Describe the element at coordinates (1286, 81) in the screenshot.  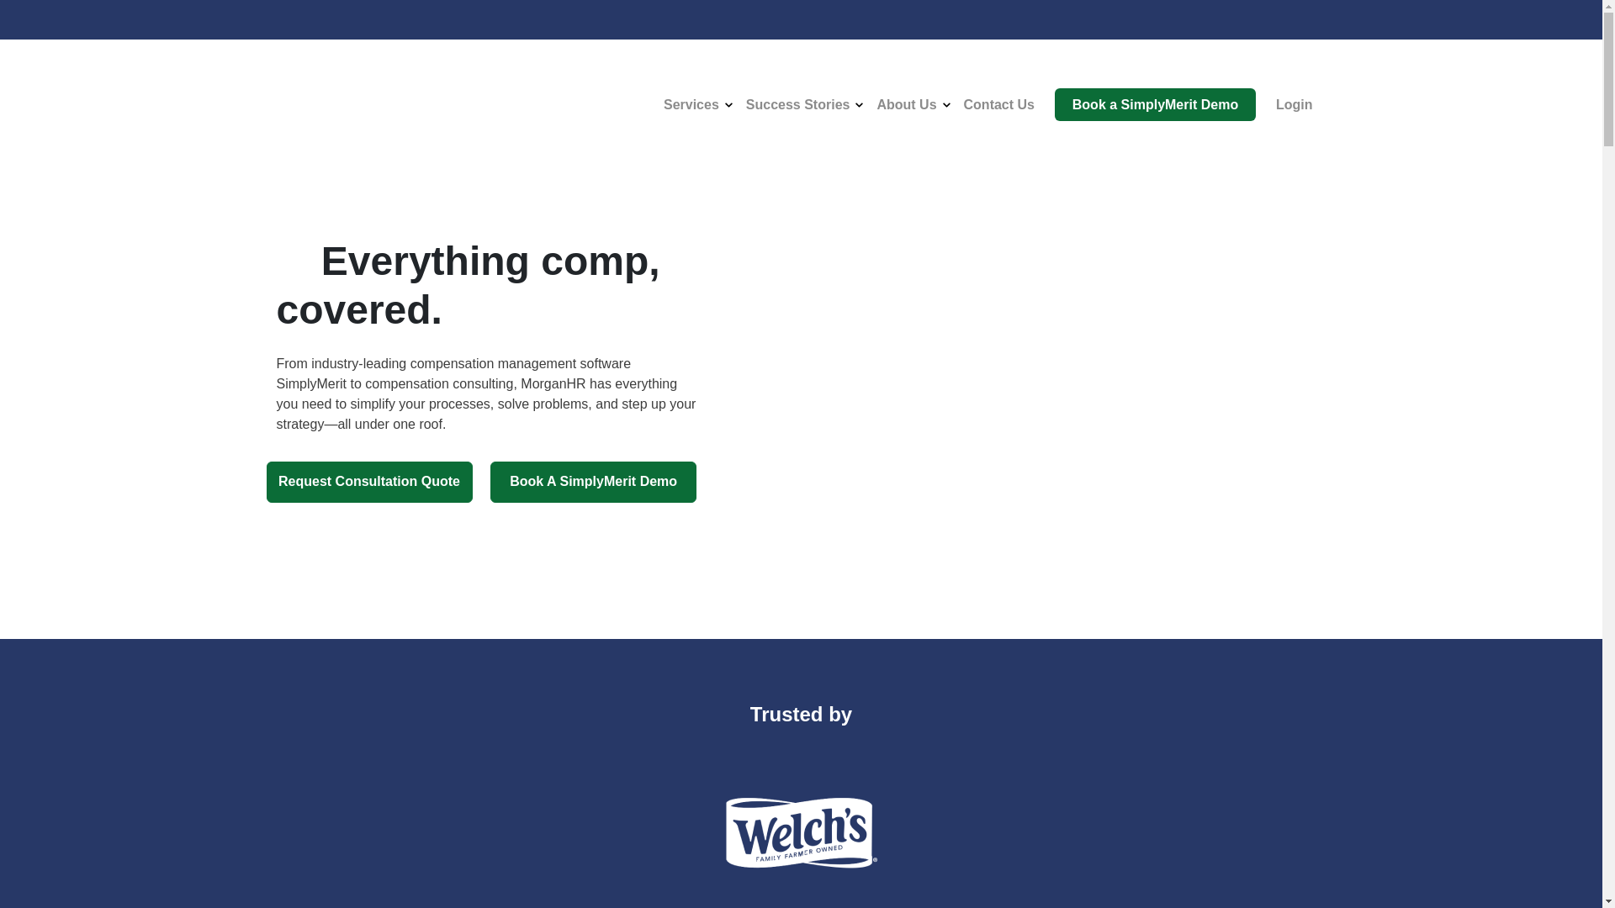
I see `847.719.9060` at that location.